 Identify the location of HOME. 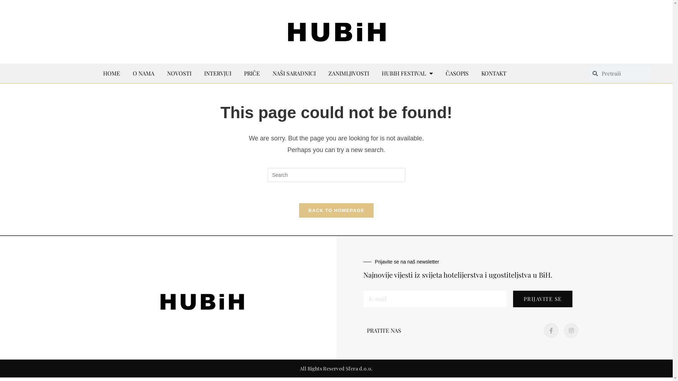
(112, 73).